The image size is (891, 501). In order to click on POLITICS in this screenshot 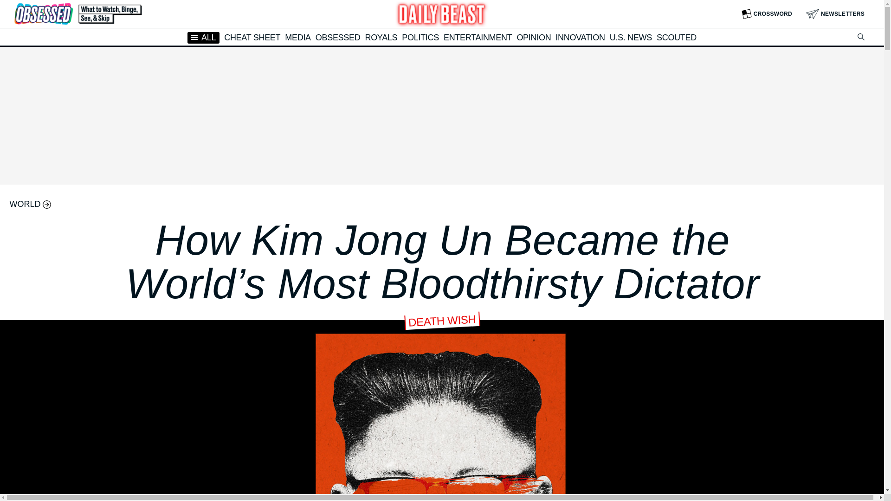, I will do `click(420, 37)`.